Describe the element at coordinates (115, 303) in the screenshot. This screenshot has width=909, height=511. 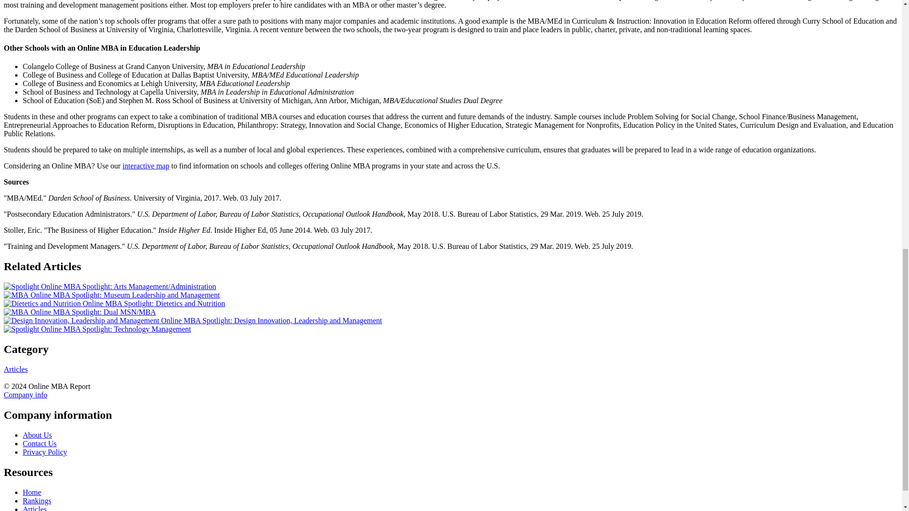
I see `Online MBA Spotlight: Dietetics and Nutrition` at that location.